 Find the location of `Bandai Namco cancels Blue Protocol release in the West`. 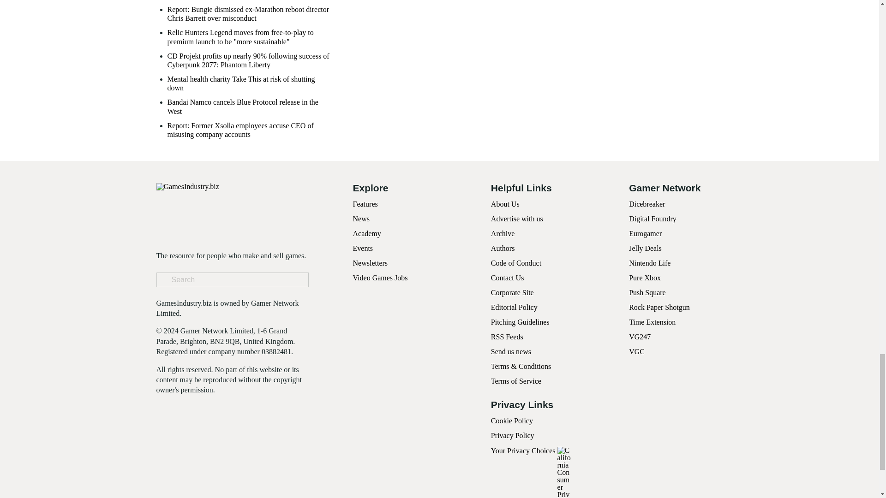

Bandai Namco cancels Blue Protocol release in the West is located at coordinates (249, 106).